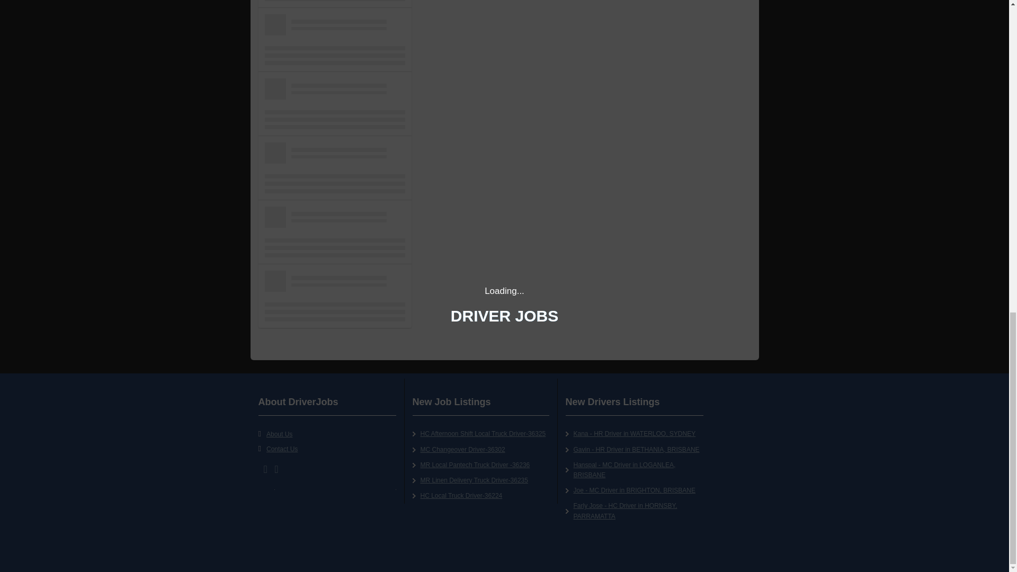  I want to click on HC Afternoon Shift Local Truck Driver-36325, so click(483, 434).